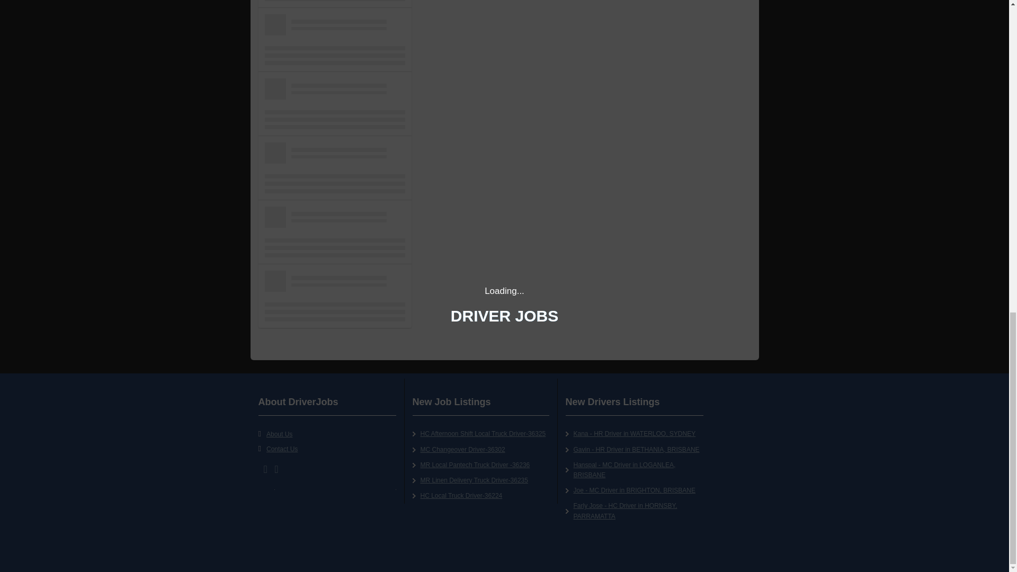  I want to click on HC Afternoon Shift Local Truck Driver-36325, so click(483, 434).